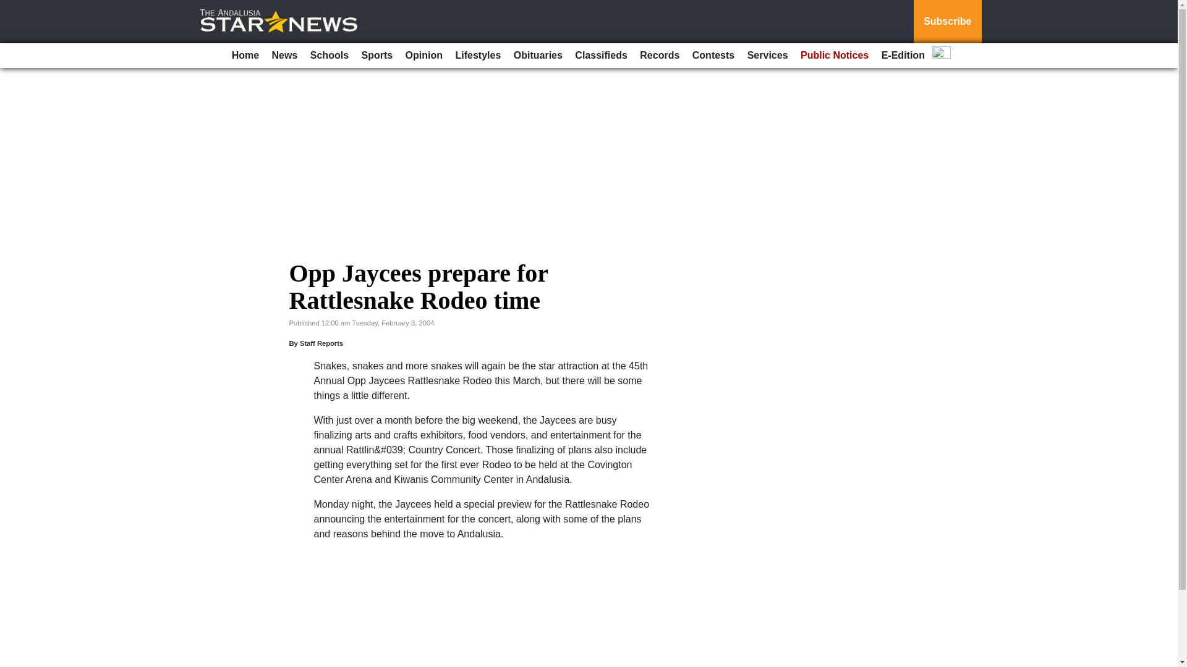  Describe the element at coordinates (538, 56) in the screenshot. I see `Obituaries` at that location.